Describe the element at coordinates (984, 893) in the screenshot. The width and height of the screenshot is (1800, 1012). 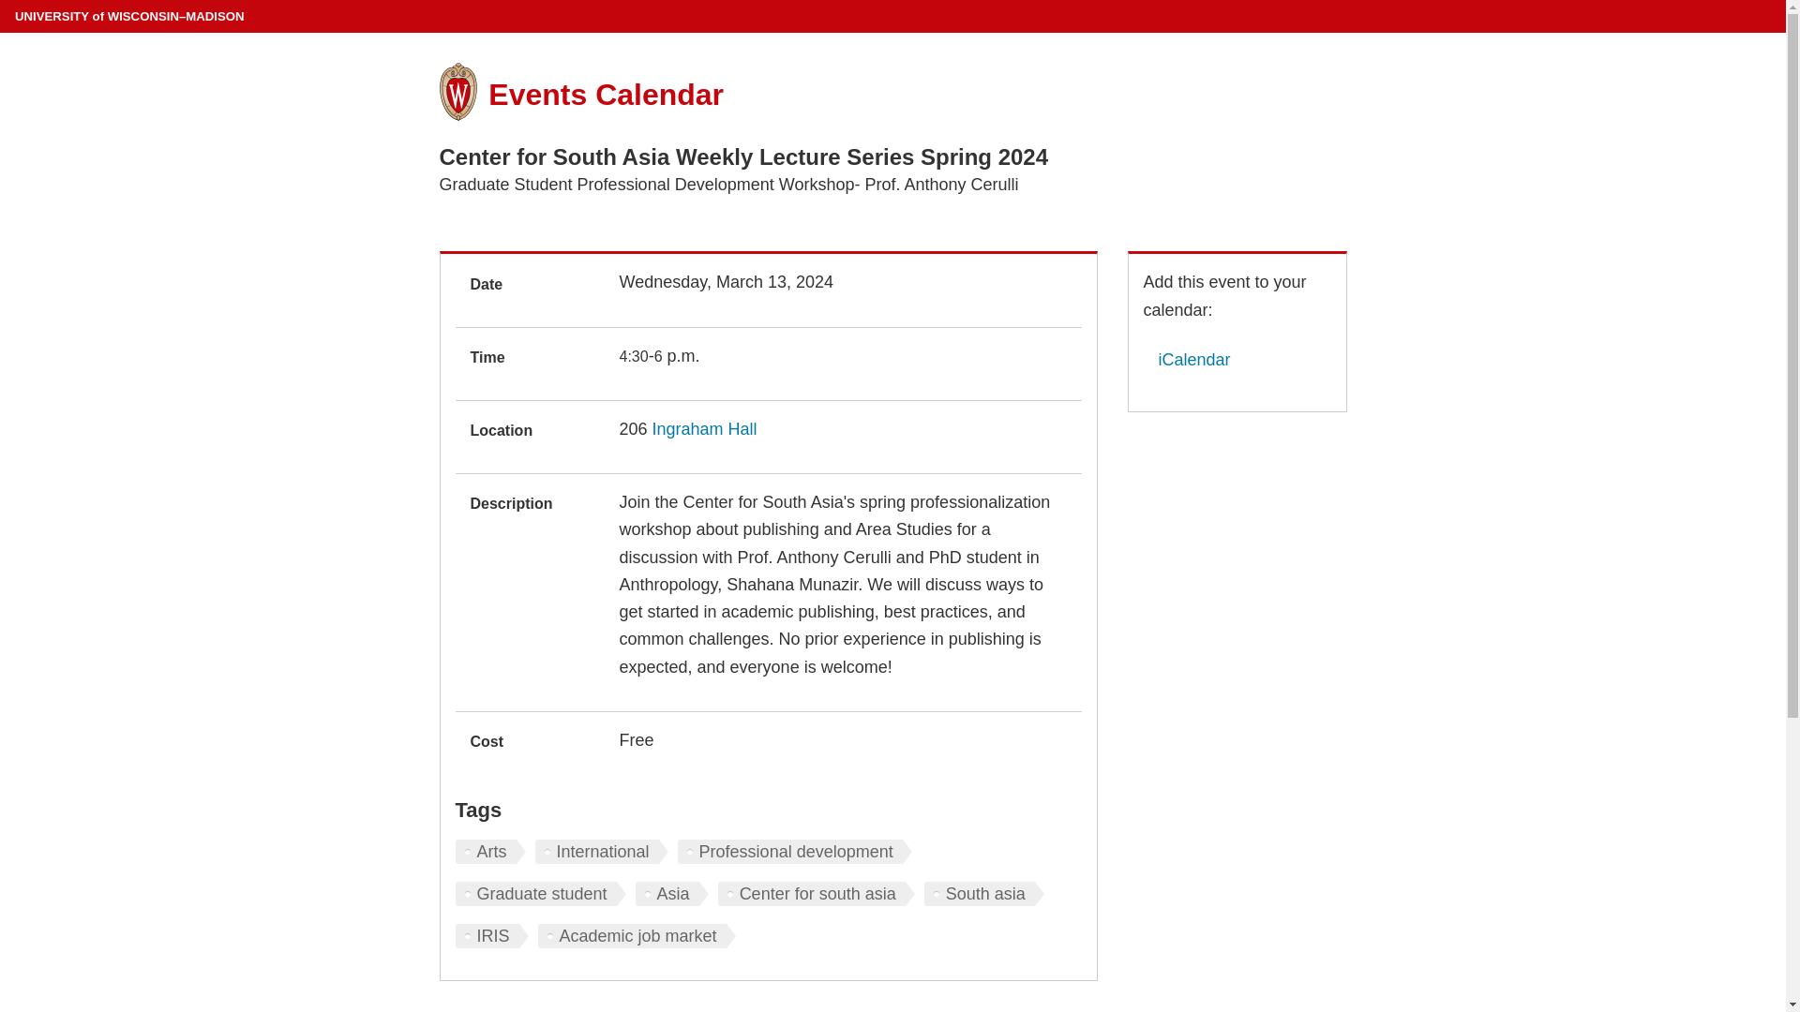
I see `South asia` at that location.